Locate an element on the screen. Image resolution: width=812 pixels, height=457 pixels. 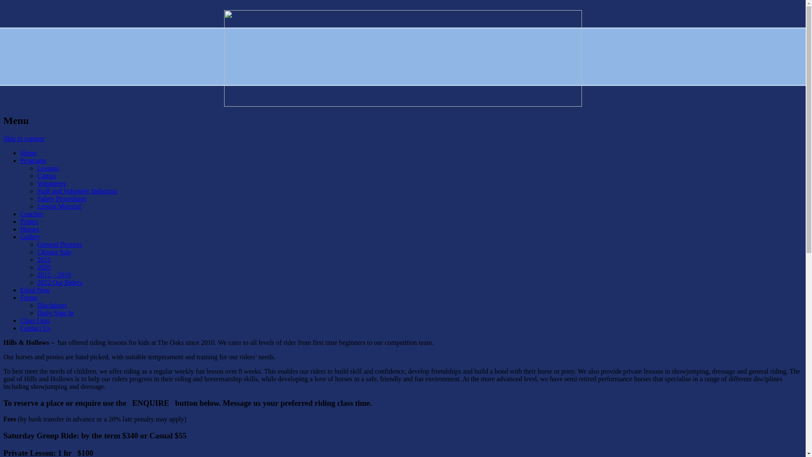
Class Lists is located at coordinates (35, 321).